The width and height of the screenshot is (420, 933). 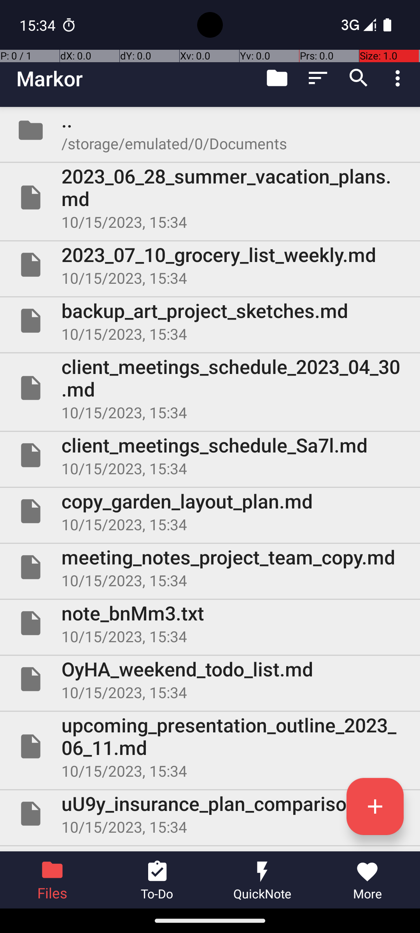 I want to click on File weekend_todo_list_Rx78.md , so click(x=210, y=849).